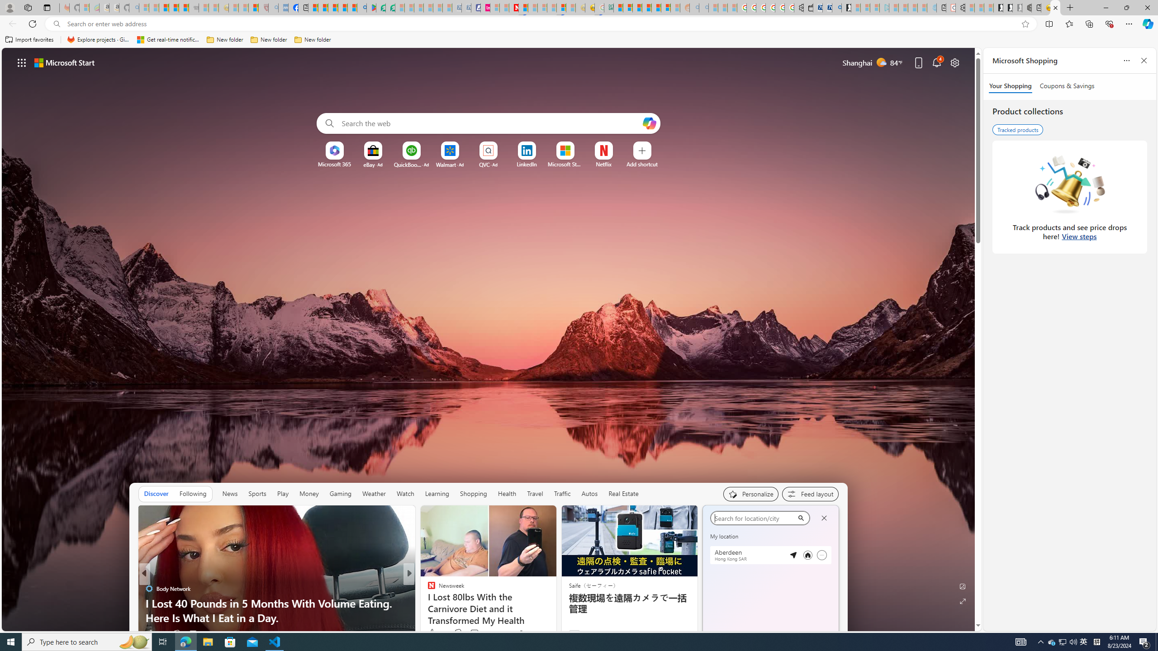 This screenshot has height=651, width=1158. I want to click on Latest Politics News & Archive | Newsweek.com, so click(513, 8).